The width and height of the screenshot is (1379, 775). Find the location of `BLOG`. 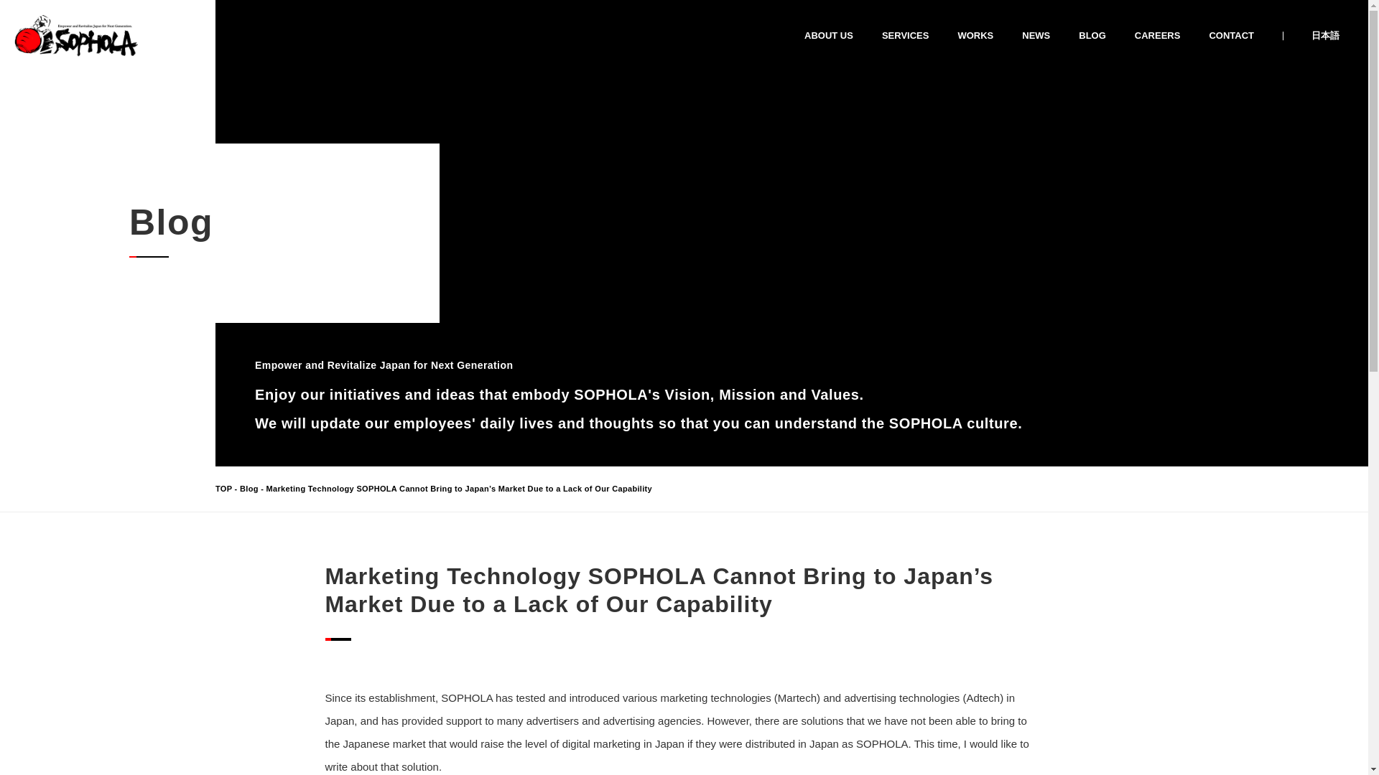

BLOG is located at coordinates (1092, 35).